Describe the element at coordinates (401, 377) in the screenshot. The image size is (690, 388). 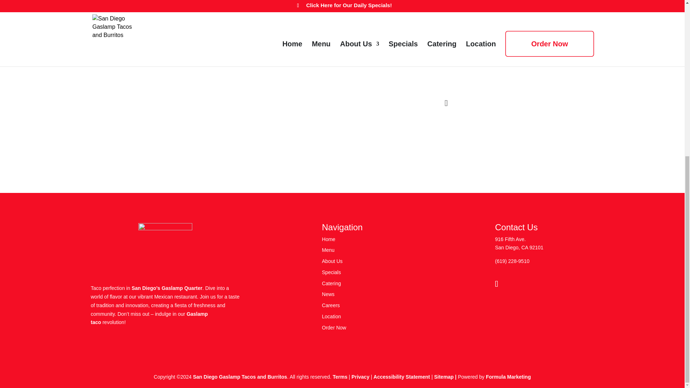
I see `Accessibility Statement` at that location.